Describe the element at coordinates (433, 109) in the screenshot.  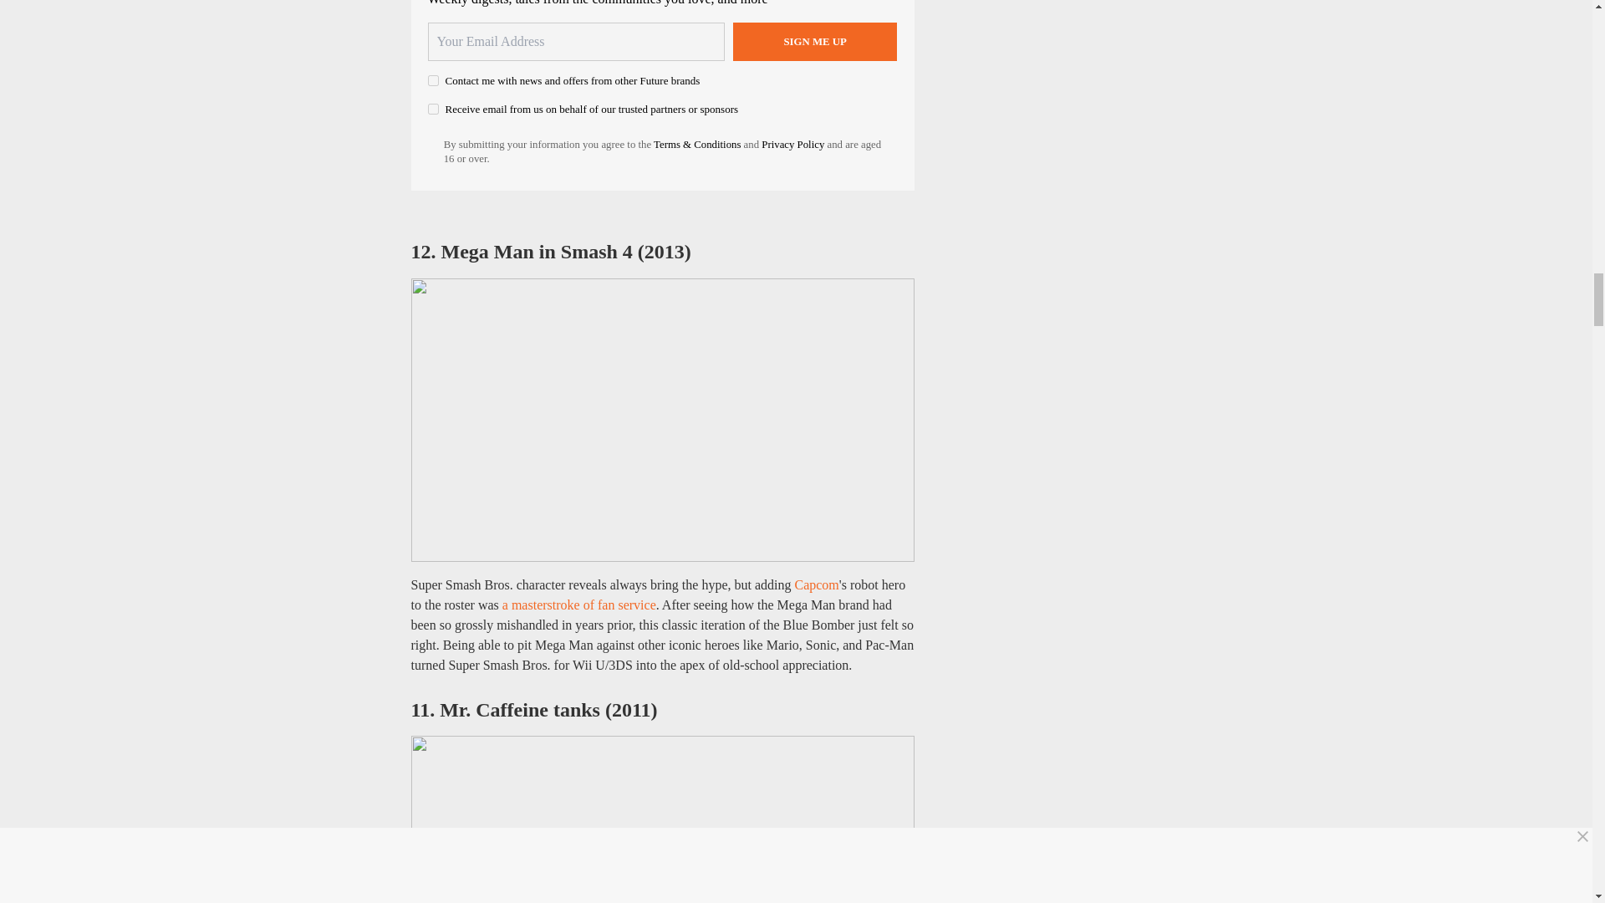
I see `on` at that location.